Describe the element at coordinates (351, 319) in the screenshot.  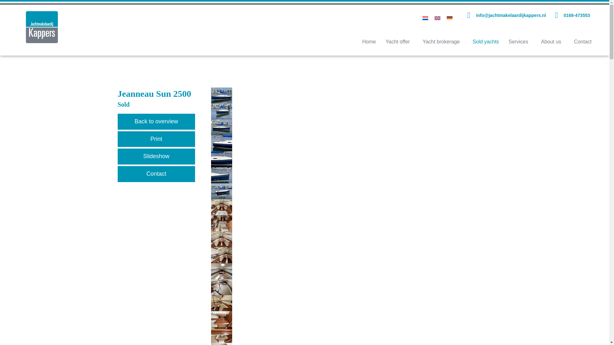
I see `Jeanneau Sun 2500` at that location.